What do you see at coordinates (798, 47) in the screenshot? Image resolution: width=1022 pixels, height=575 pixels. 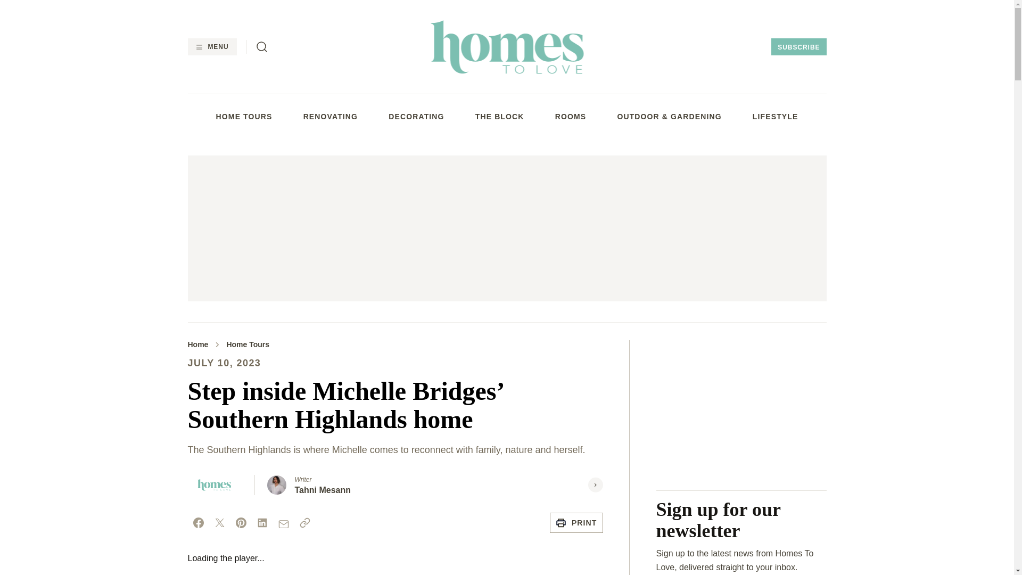 I see `SUBSCRIBE` at bounding box center [798, 47].